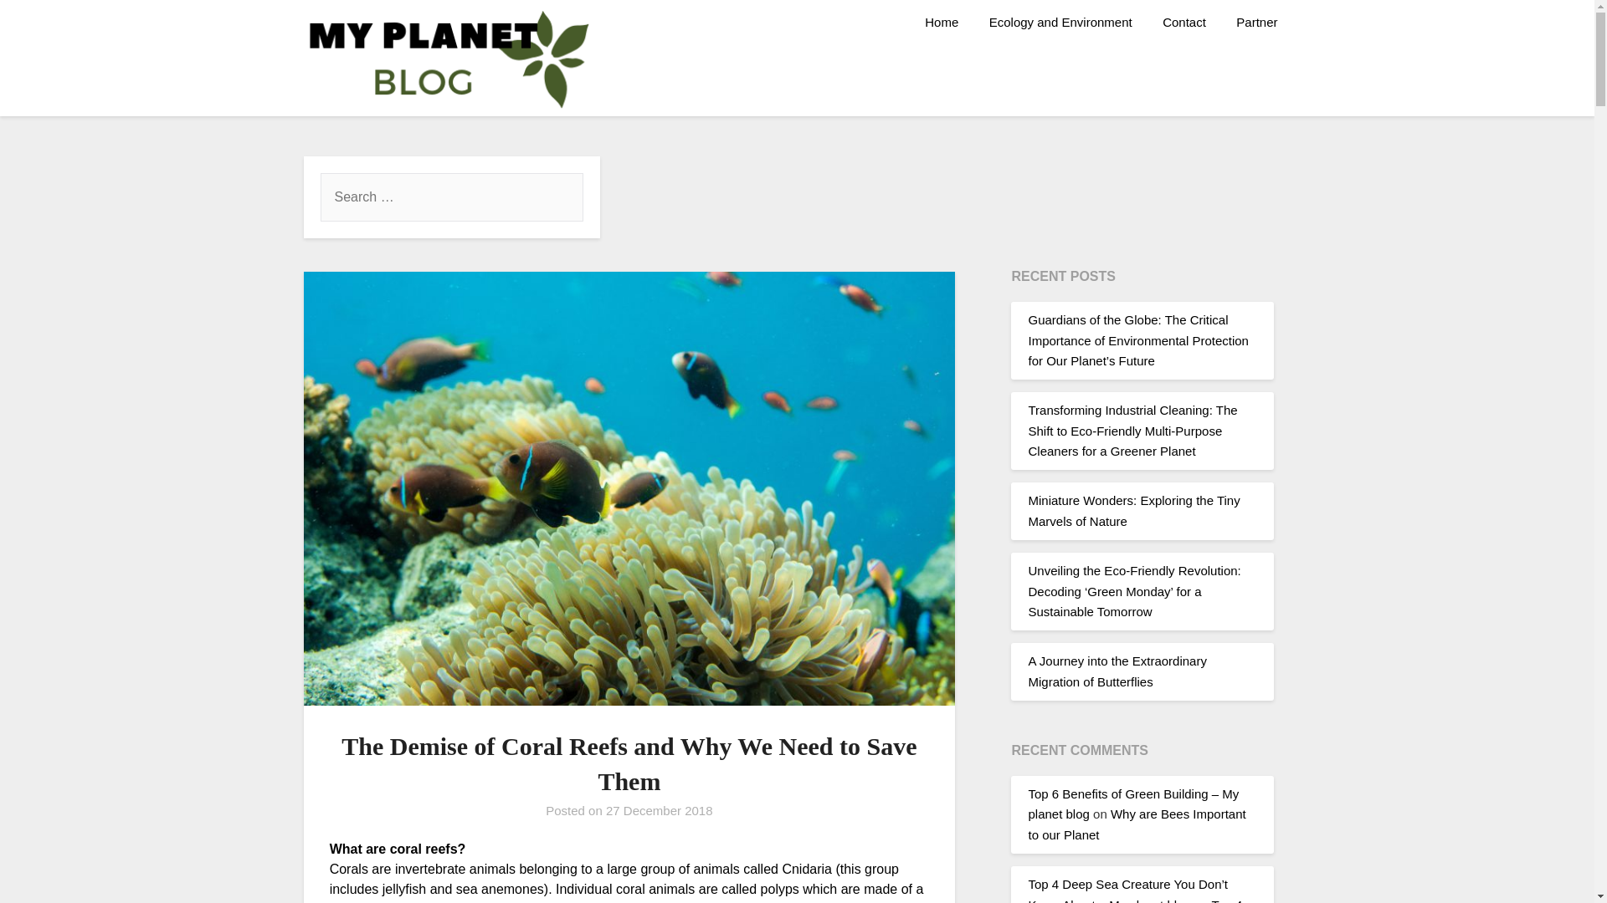 The height and width of the screenshot is (903, 1607). What do you see at coordinates (1060, 23) in the screenshot?
I see `Ecology and Environment` at bounding box center [1060, 23].